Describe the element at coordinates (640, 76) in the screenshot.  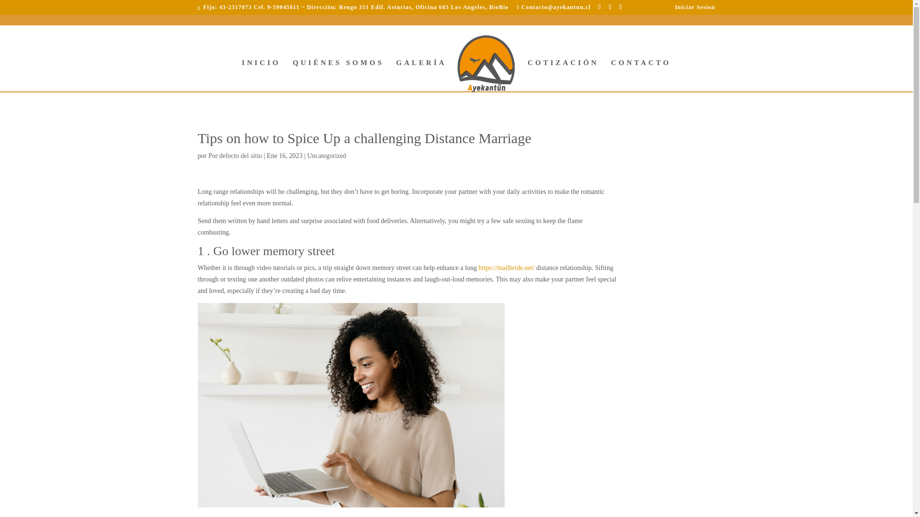
I see `CONTACTO` at that location.